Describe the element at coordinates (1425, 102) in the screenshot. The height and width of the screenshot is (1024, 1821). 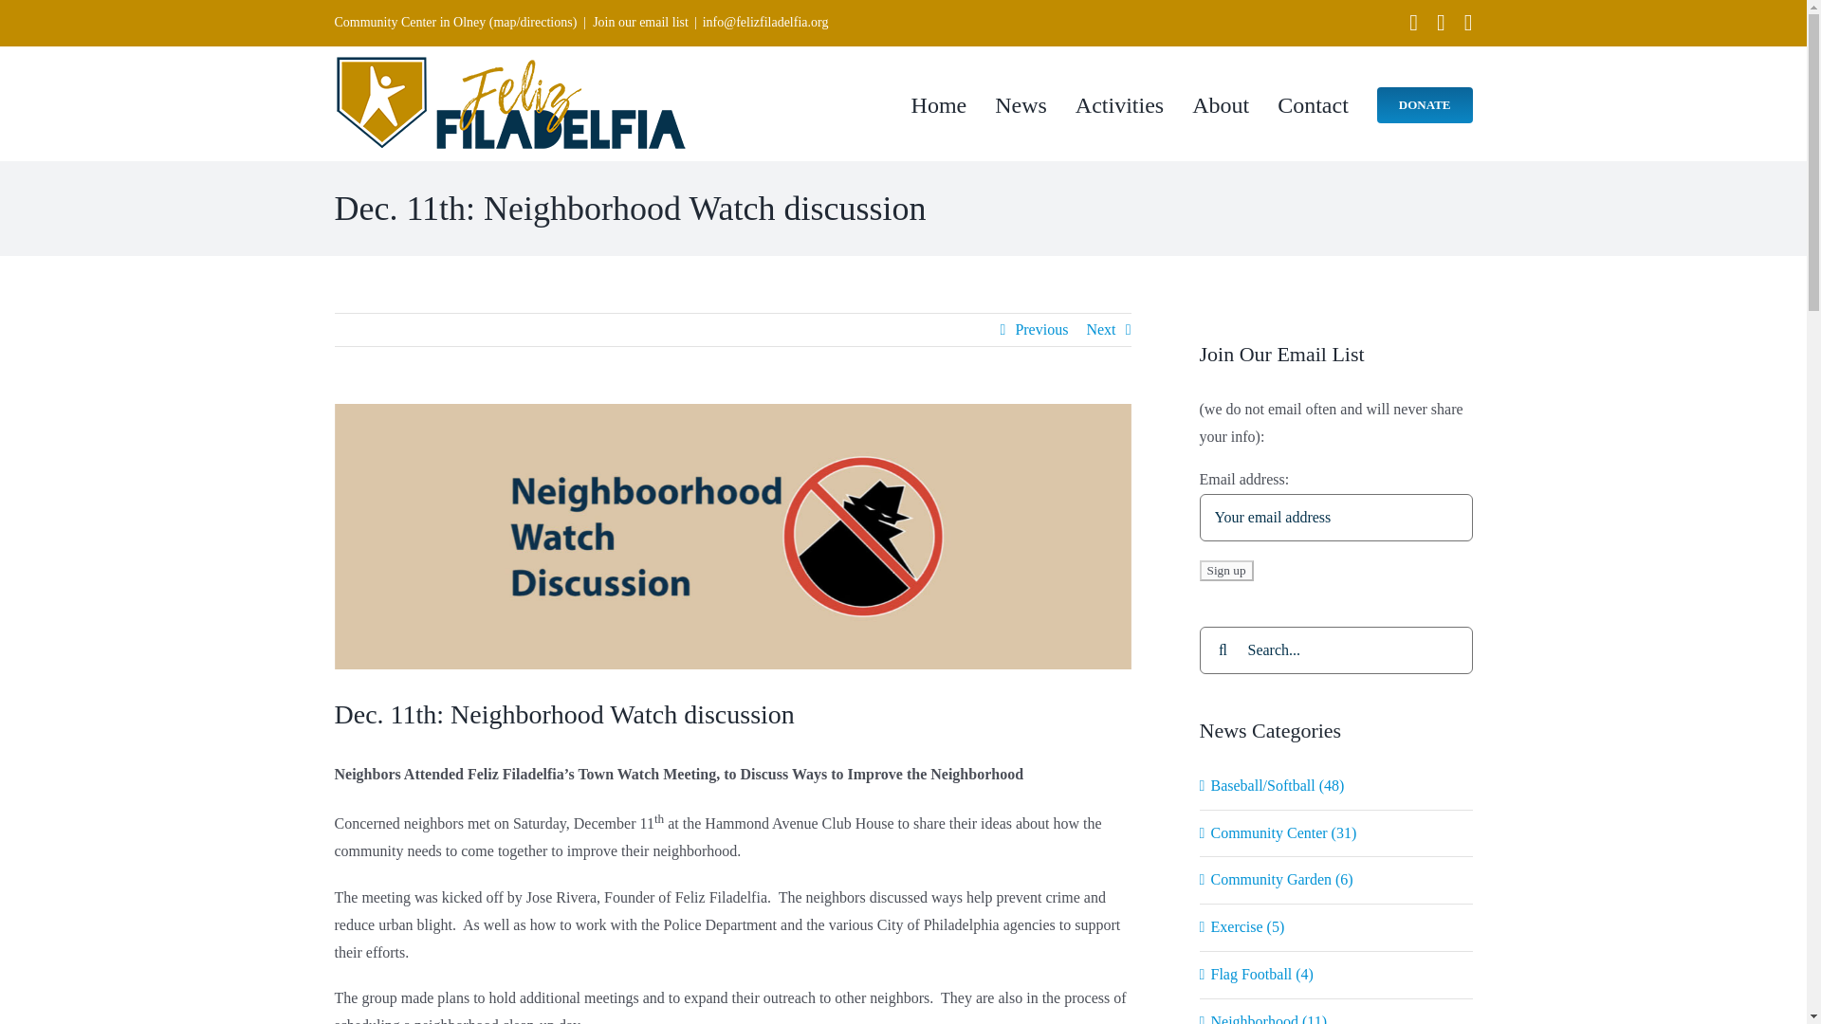
I see `DONATE` at that location.